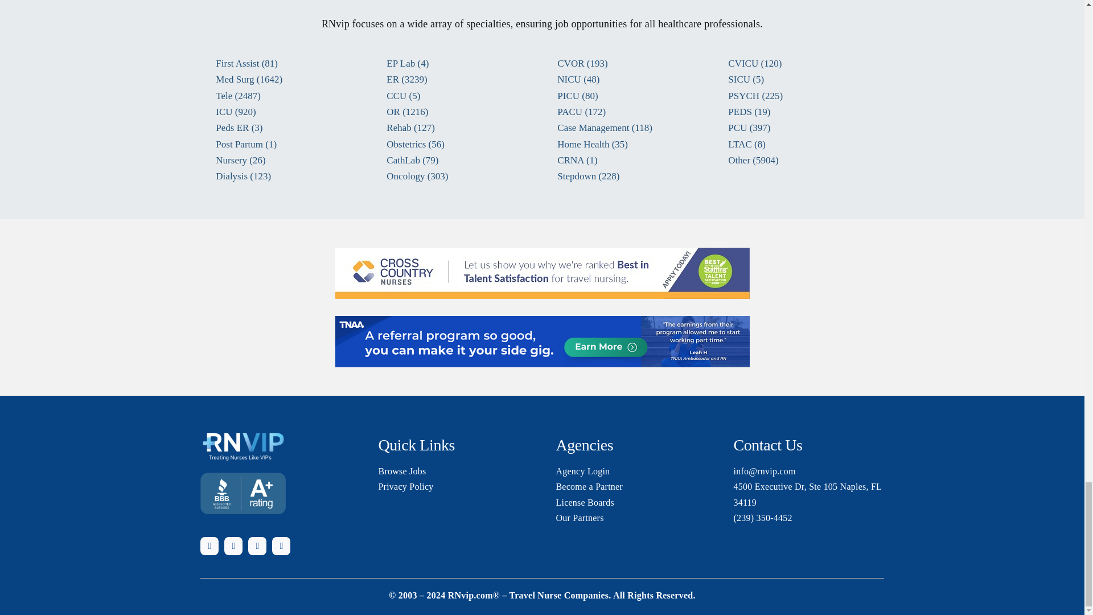 This screenshot has height=615, width=1093. I want to click on rnvip-white, so click(243, 445).